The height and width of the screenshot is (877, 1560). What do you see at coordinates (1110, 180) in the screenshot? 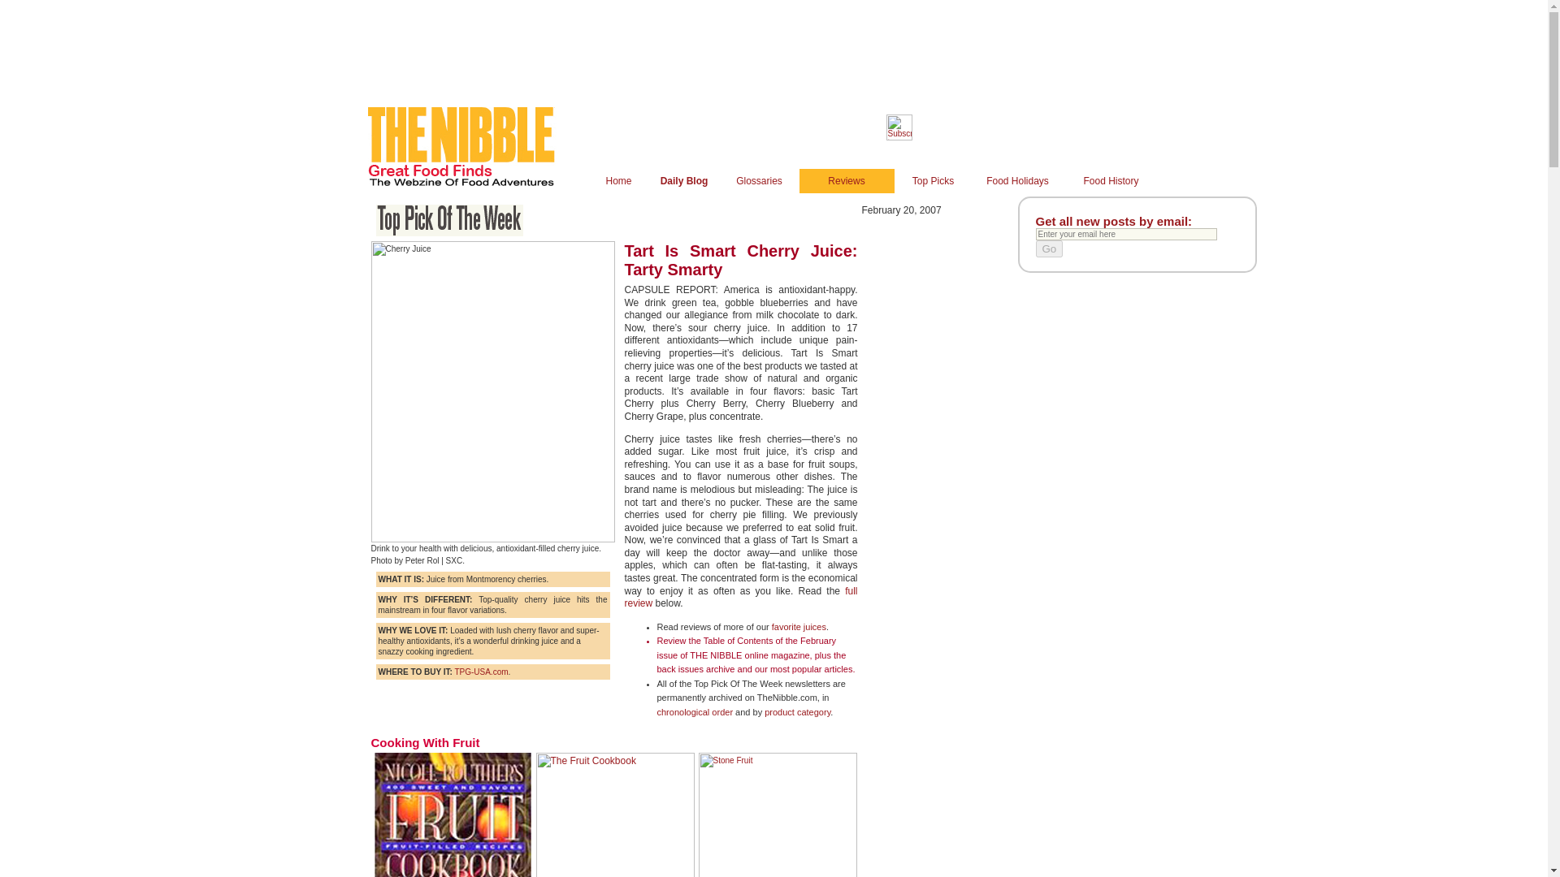
I see `Food History` at bounding box center [1110, 180].